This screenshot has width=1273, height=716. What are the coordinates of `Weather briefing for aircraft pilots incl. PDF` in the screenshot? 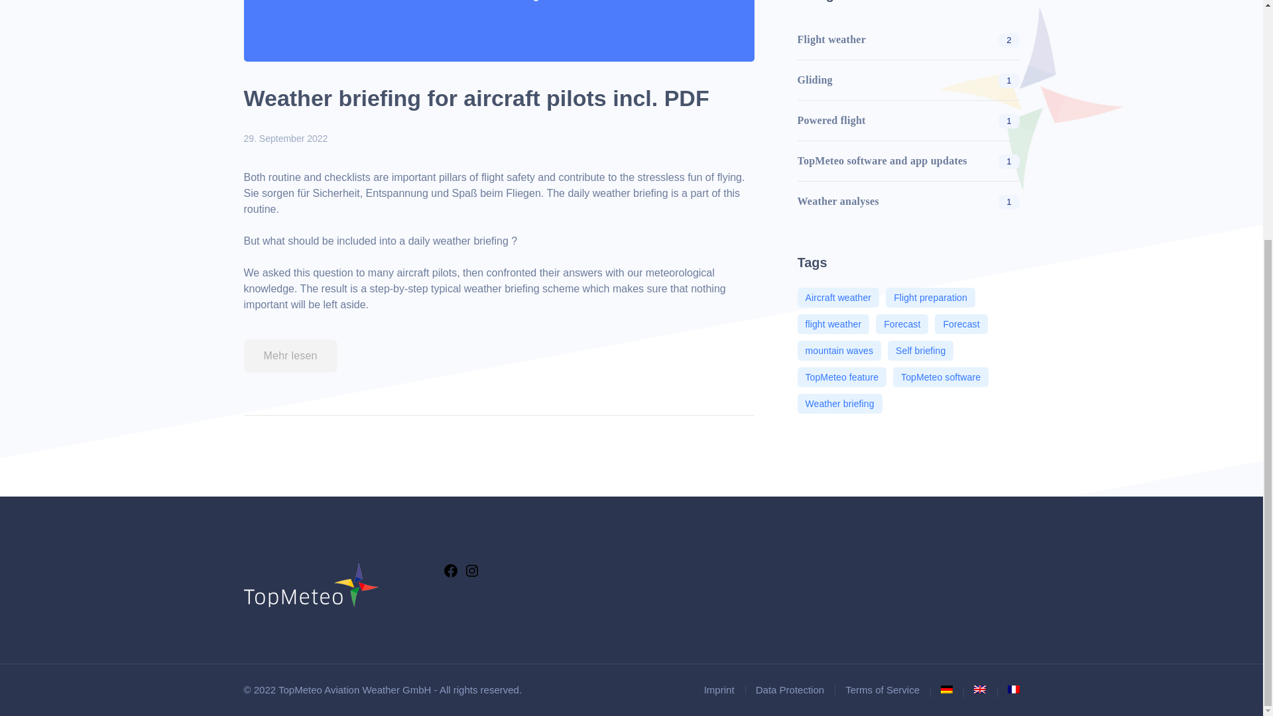 It's located at (476, 98).